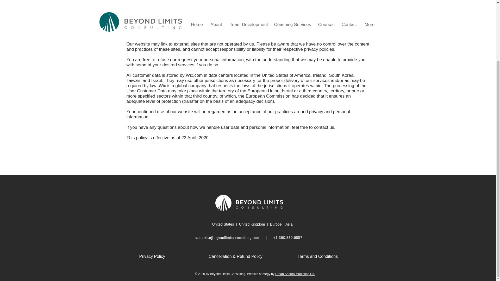 The width and height of the screenshot is (500, 281). I want to click on Urban Sherpa Marketing Co., so click(295, 274).